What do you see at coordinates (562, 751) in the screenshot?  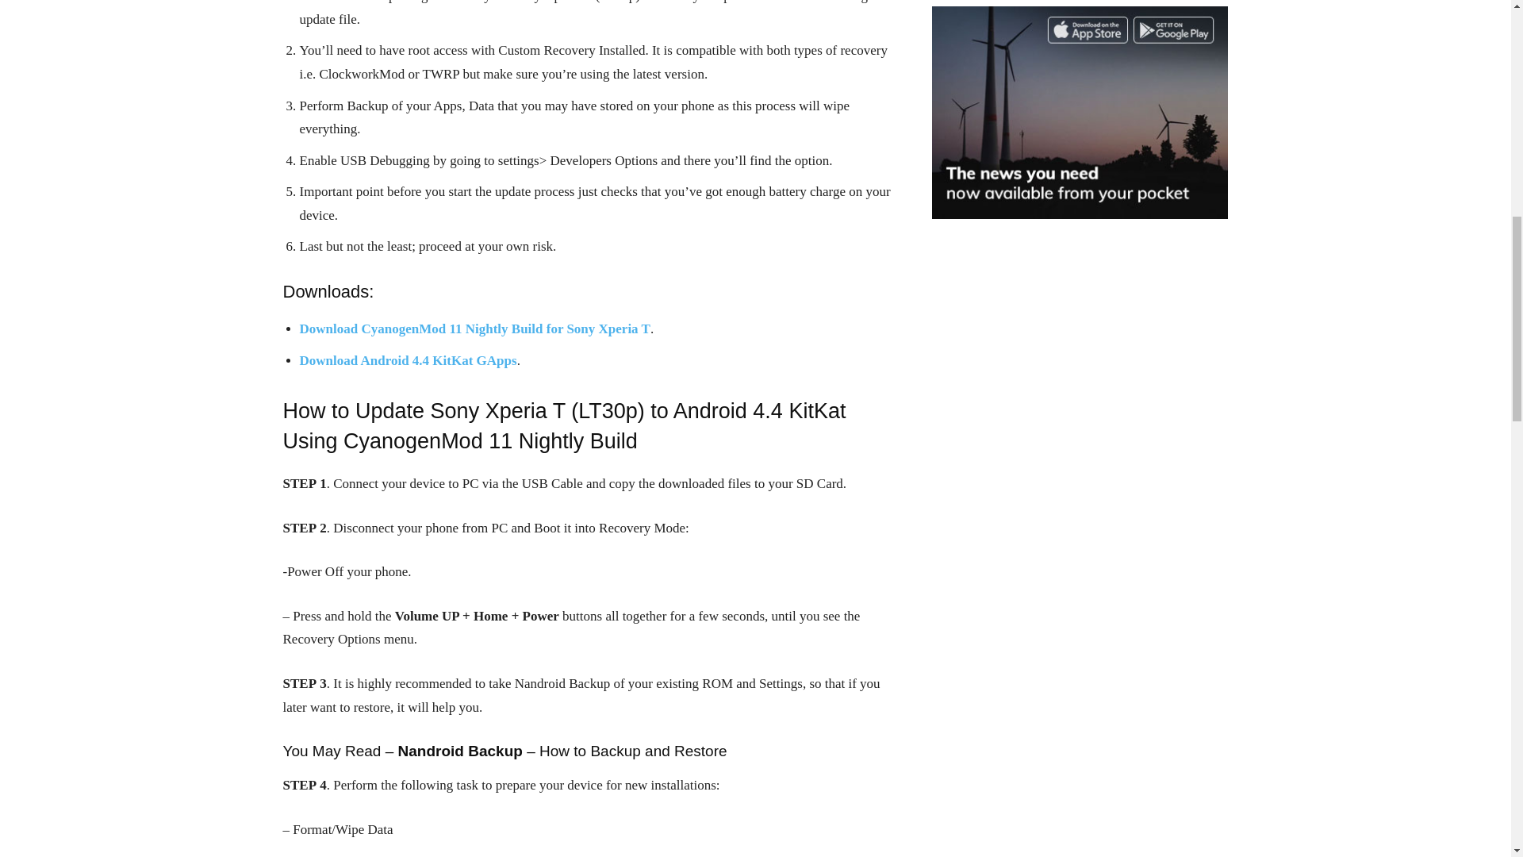 I see `How to Perform and Restore Nandroid Backup on Android` at bounding box center [562, 751].